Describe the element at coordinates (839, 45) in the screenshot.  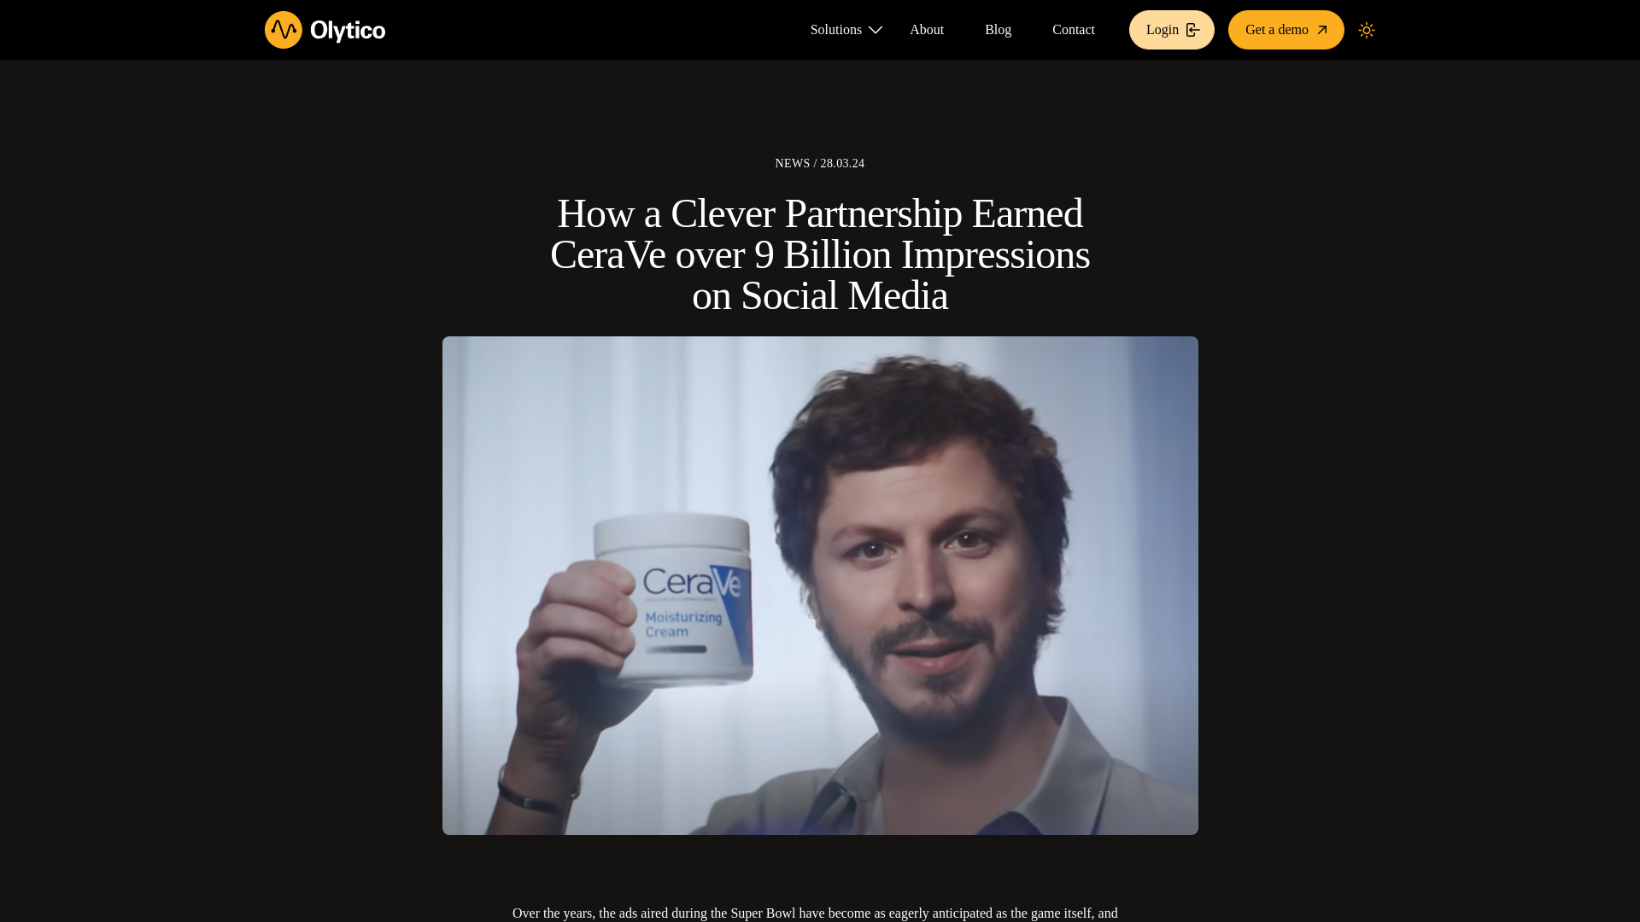
I see `Solutions` at that location.